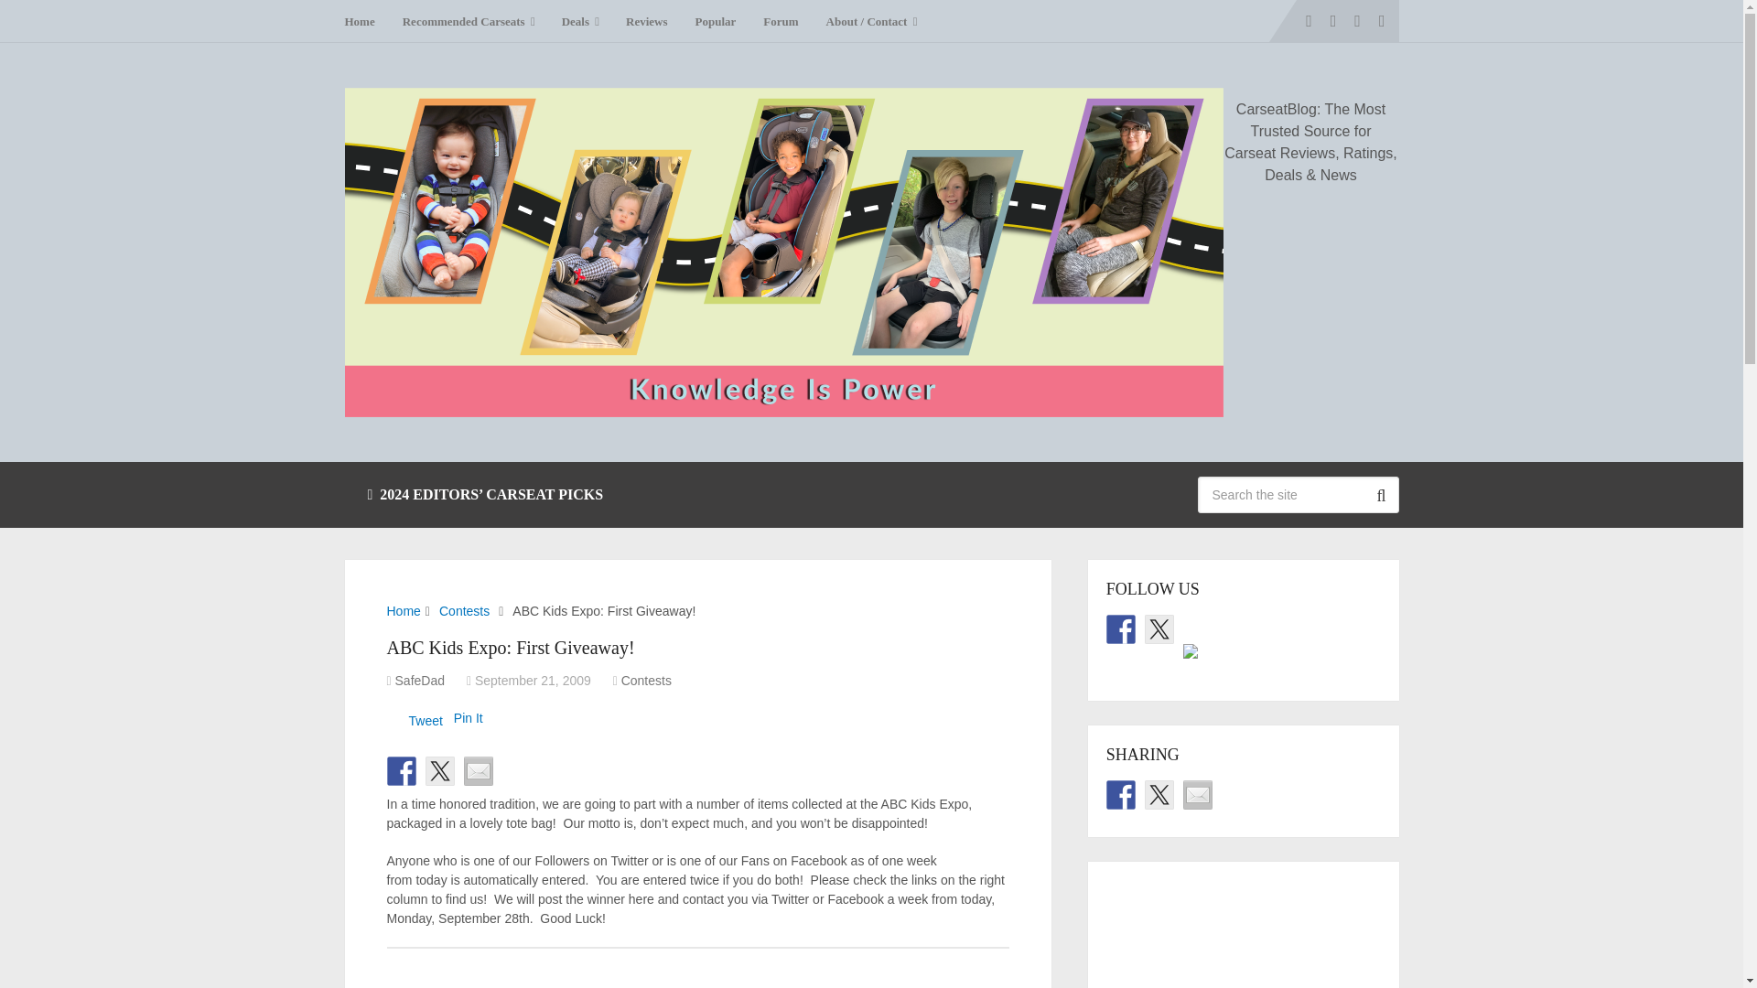 The width and height of the screenshot is (1757, 988). Describe the element at coordinates (419, 680) in the screenshot. I see `SafeDad` at that location.